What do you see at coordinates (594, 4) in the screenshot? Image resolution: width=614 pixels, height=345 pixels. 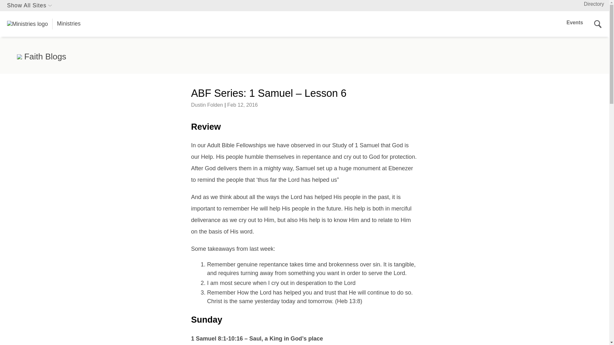 I see `Directory` at bounding box center [594, 4].